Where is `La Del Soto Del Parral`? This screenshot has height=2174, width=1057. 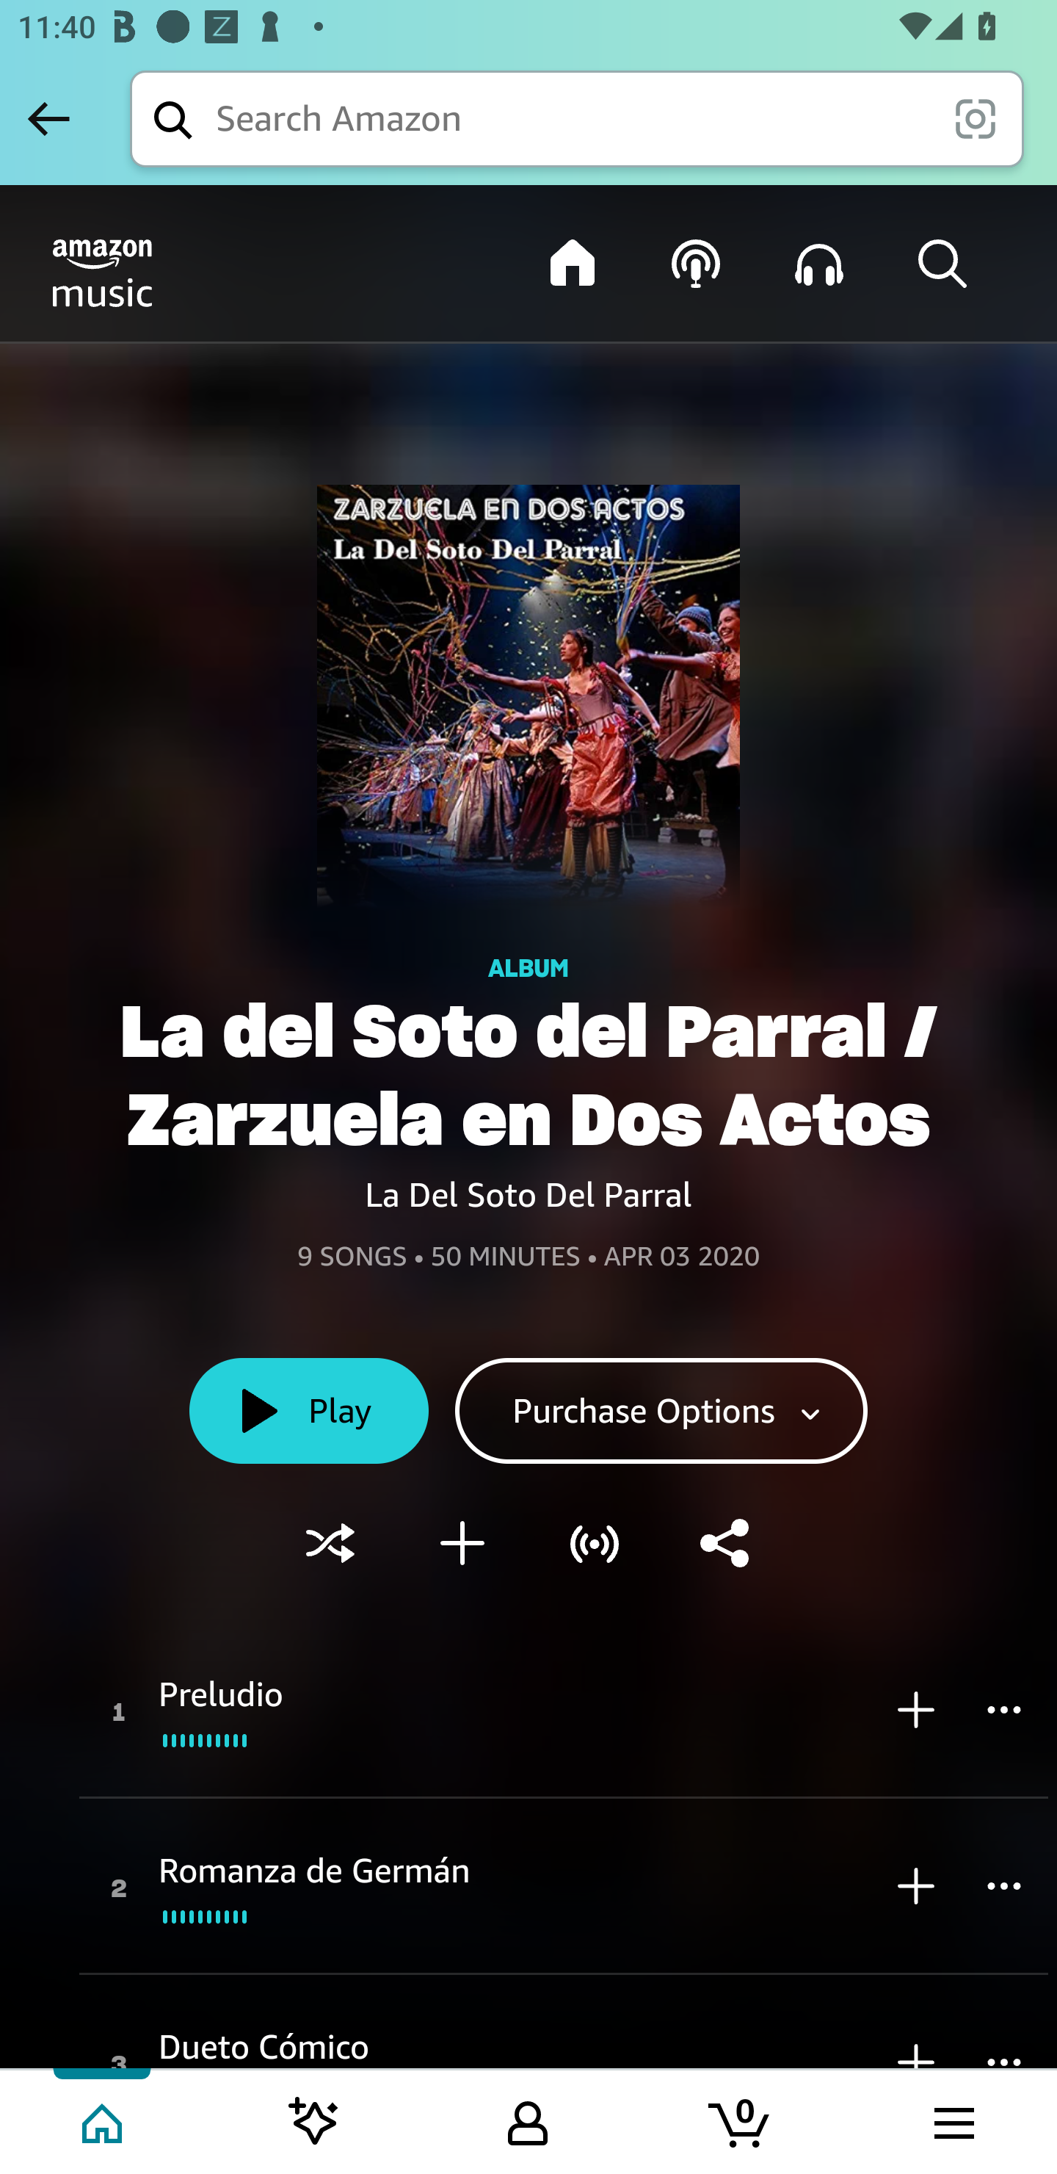 La Del Soto Del Parral is located at coordinates (528, 1194).